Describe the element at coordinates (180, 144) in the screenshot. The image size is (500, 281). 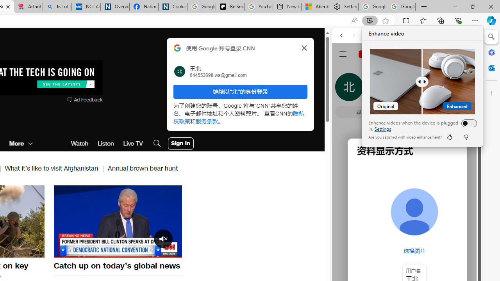
I see `User Account Log In Button` at that location.